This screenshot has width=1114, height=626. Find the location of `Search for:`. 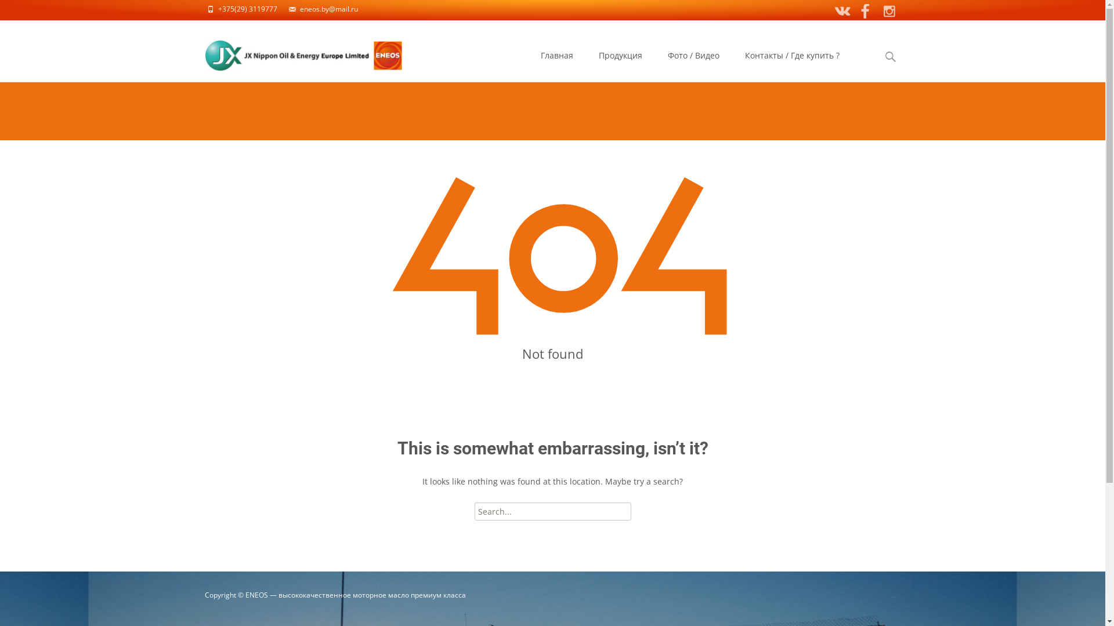

Search for: is located at coordinates (553, 511).